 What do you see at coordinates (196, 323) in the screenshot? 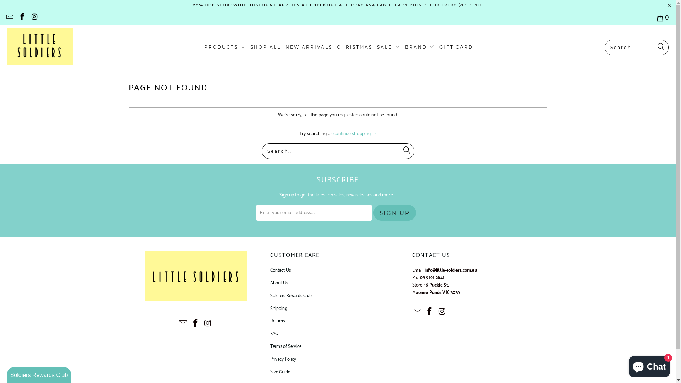
I see `Little Soldiers on Facebook` at bounding box center [196, 323].